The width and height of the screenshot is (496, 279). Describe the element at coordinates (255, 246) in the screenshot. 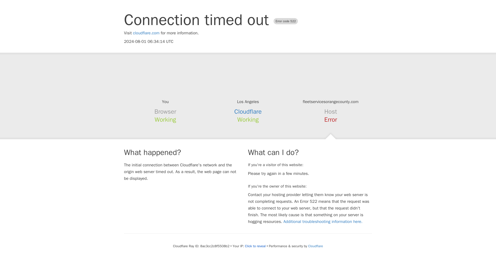

I see `Click to reveal` at that location.